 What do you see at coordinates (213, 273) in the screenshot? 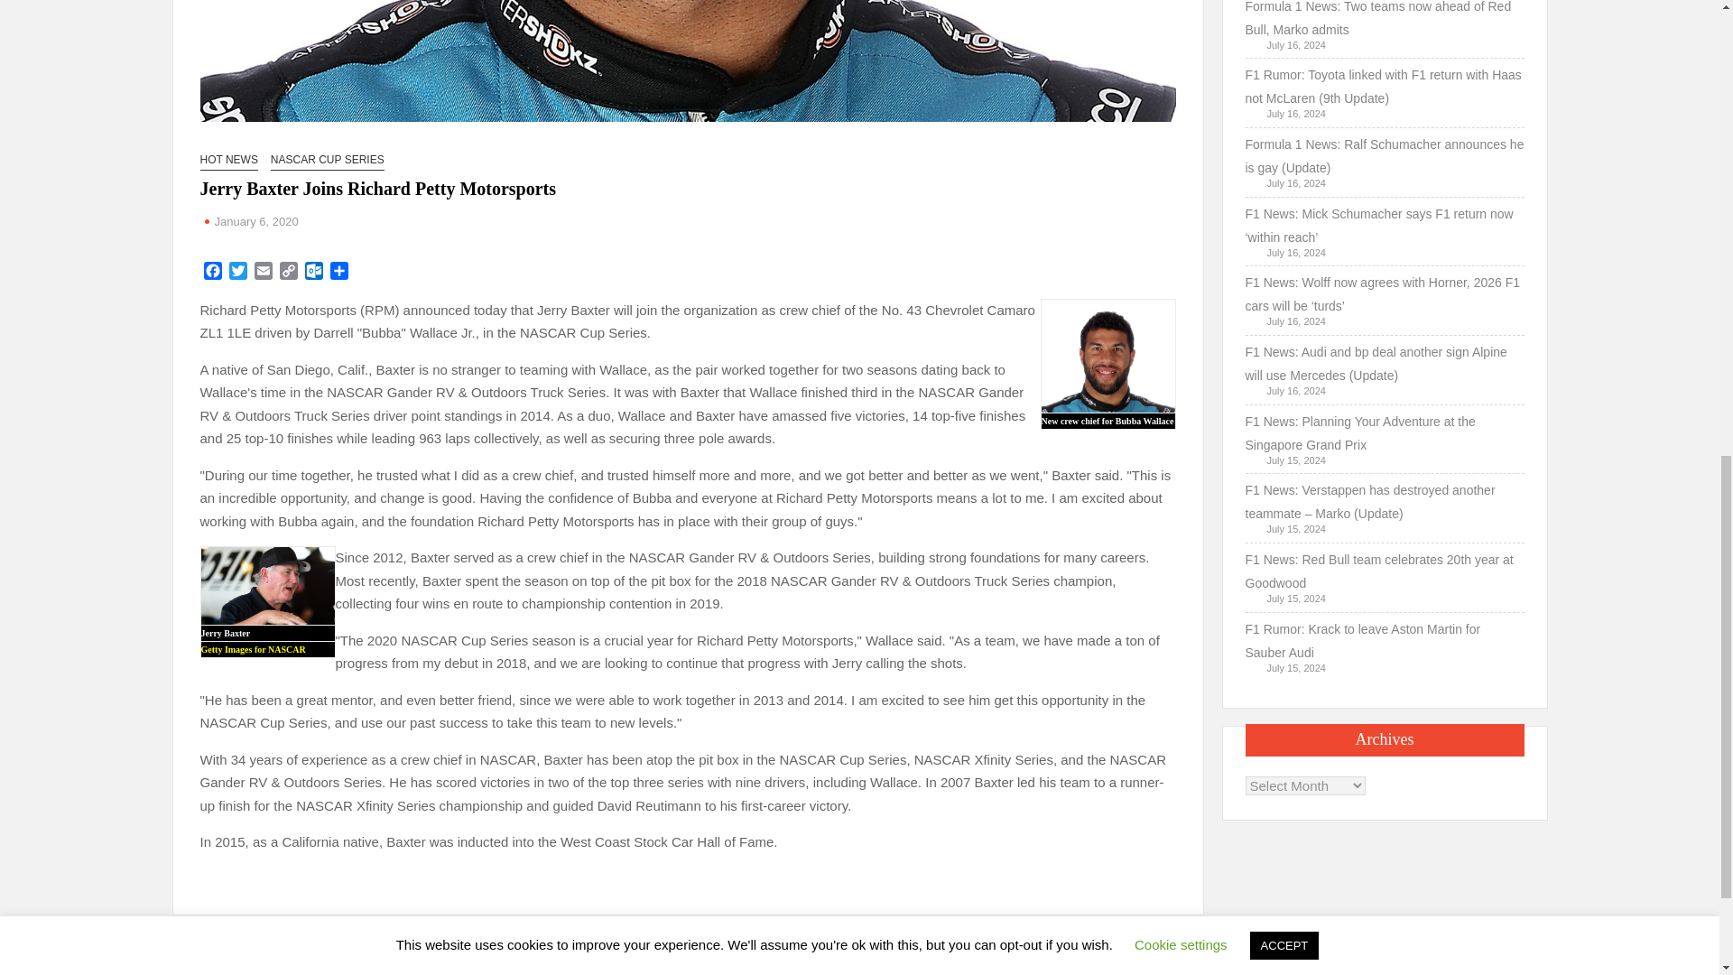
I see `Facebook` at bounding box center [213, 273].